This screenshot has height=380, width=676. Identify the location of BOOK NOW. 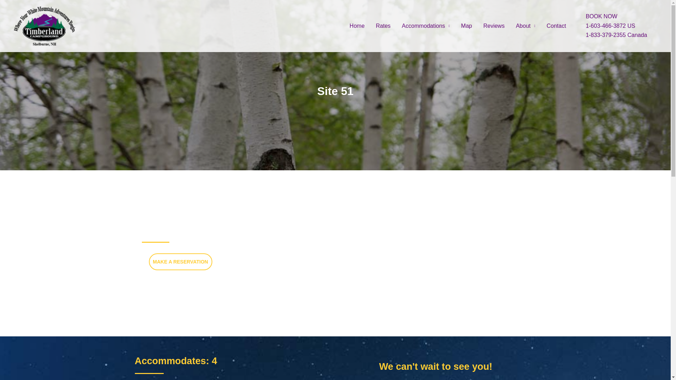
(616, 16).